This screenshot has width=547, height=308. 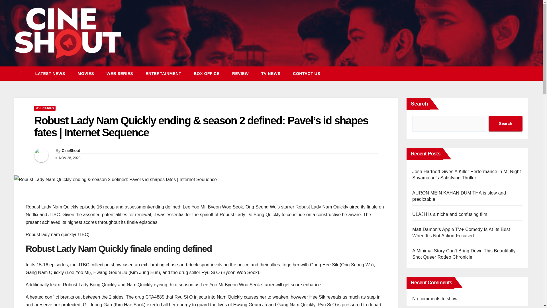 What do you see at coordinates (86, 74) in the screenshot?
I see `Movies` at bounding box center [86, 74].